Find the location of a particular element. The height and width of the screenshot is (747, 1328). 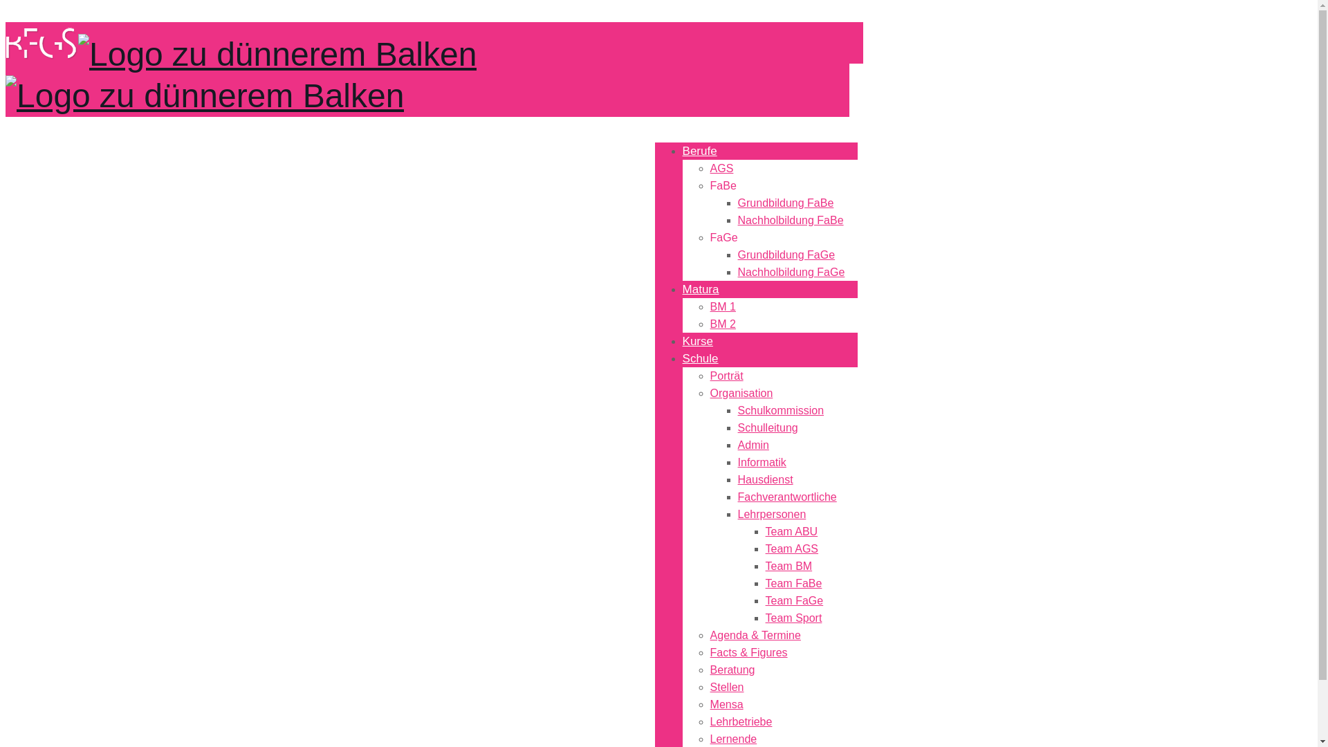

Grundbildung FaGe is located at coordinates (787, 255).